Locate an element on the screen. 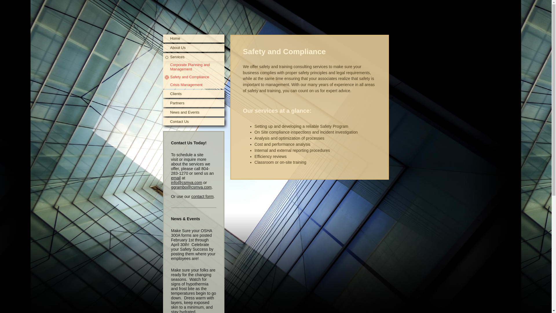 The image size is (556, 313). Clients is located at coordinates (193, 94).